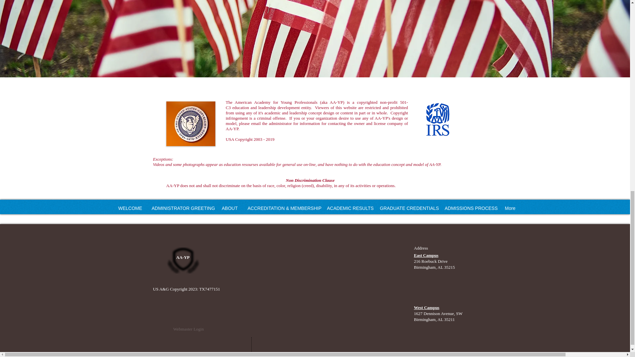 This screenshot has width=635, height=357. What do you see at coordinates (407, 208) in the screenshot?
I see `GRADUATE CREDENTIALS` at bounding box center [407, 208].